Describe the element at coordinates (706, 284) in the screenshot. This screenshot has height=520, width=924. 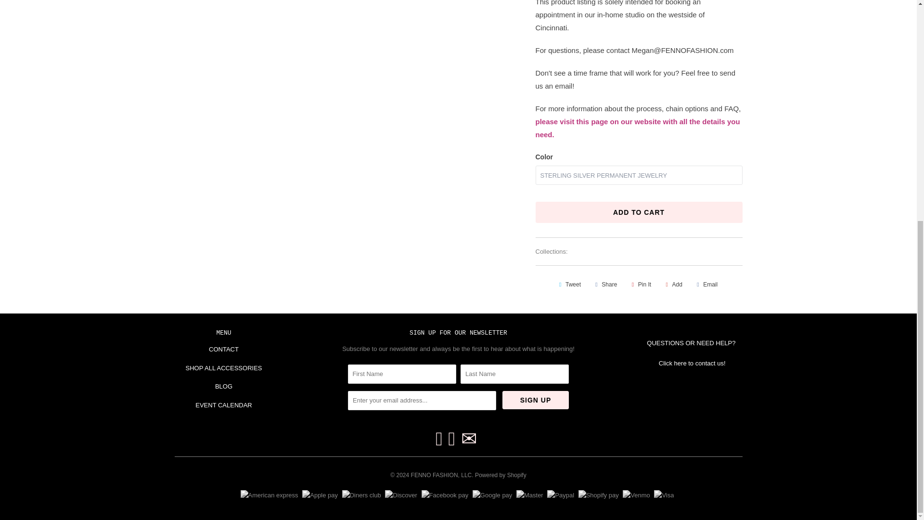
I see `Email this to a friend` at that location.